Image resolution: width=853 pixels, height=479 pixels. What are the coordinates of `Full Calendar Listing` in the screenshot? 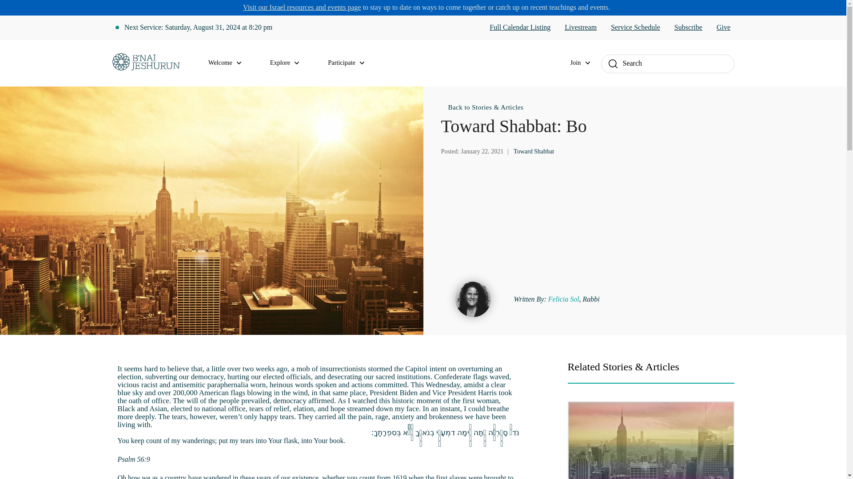 It's located at (520, 27).